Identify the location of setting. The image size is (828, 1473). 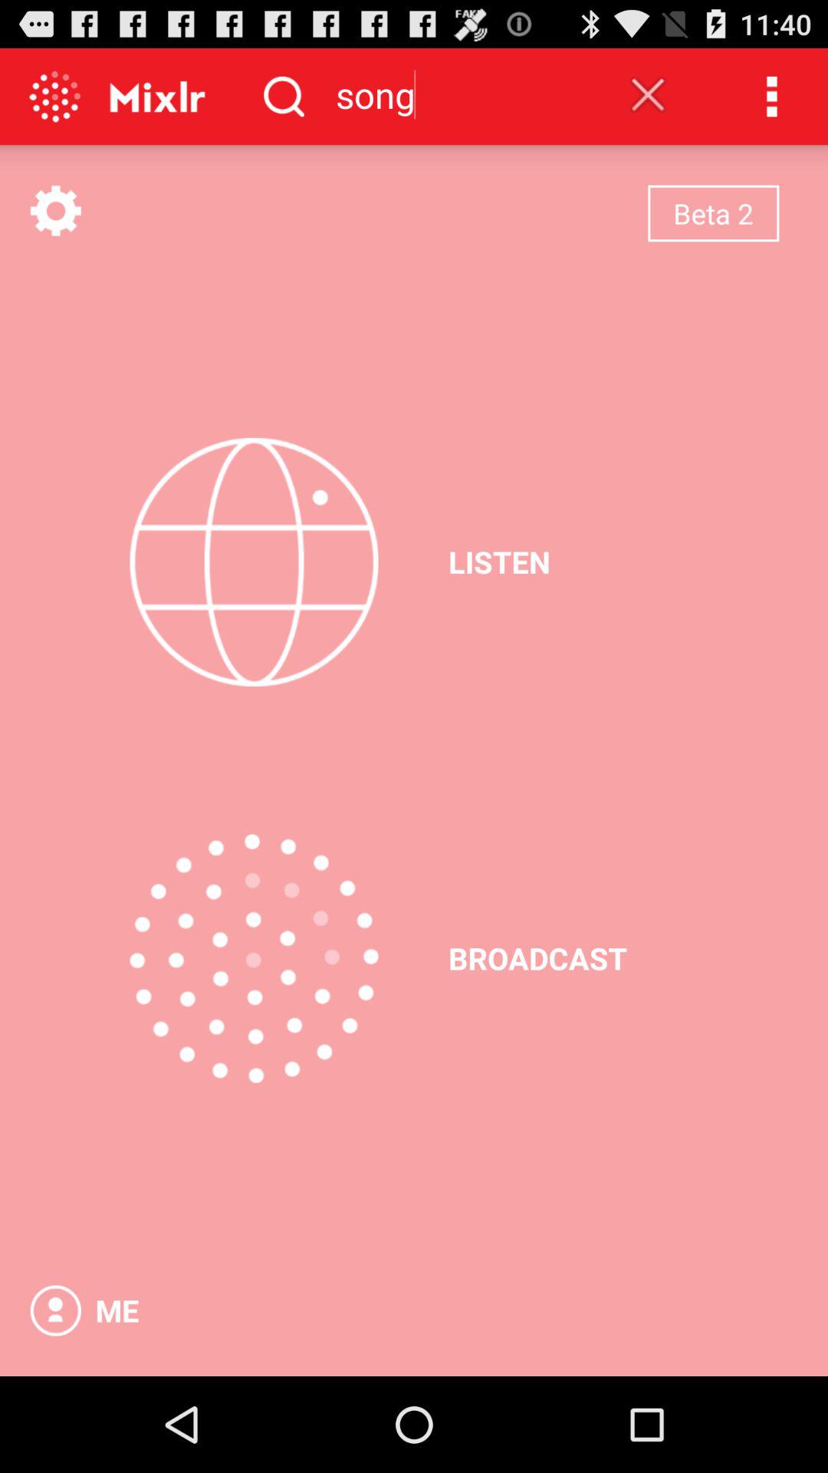
(55, 210).